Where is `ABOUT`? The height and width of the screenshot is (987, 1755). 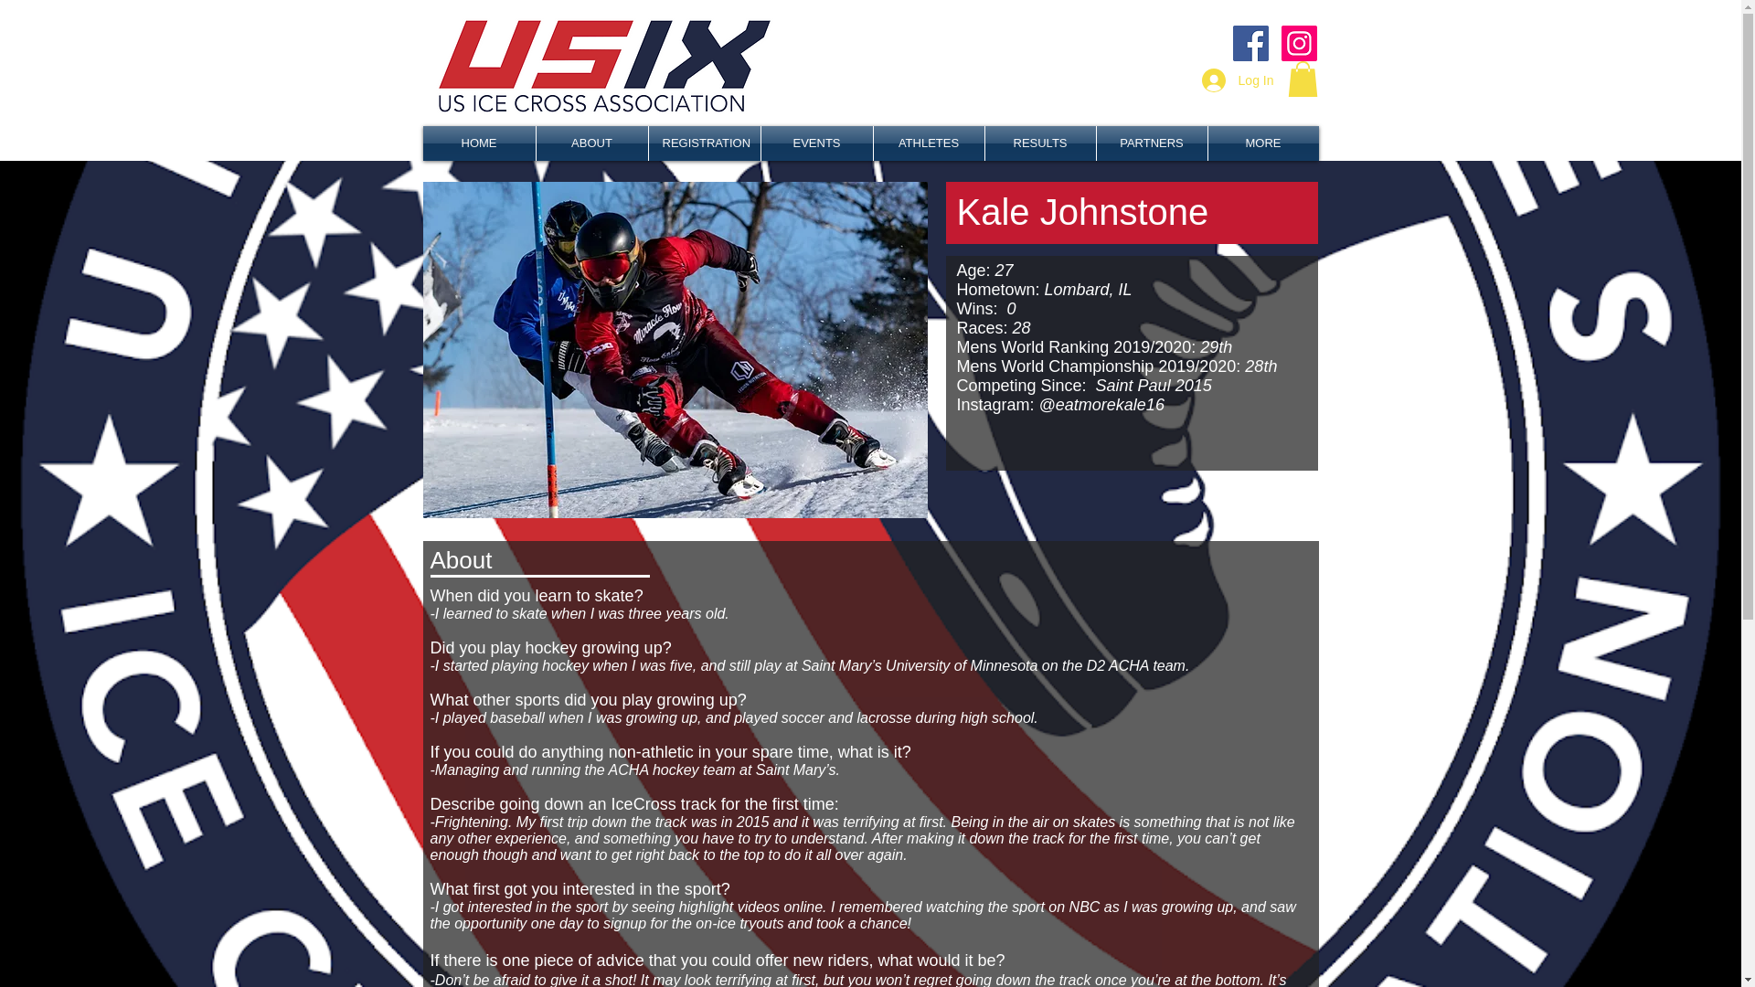 ABOUT is located at coordinates (590, 143).